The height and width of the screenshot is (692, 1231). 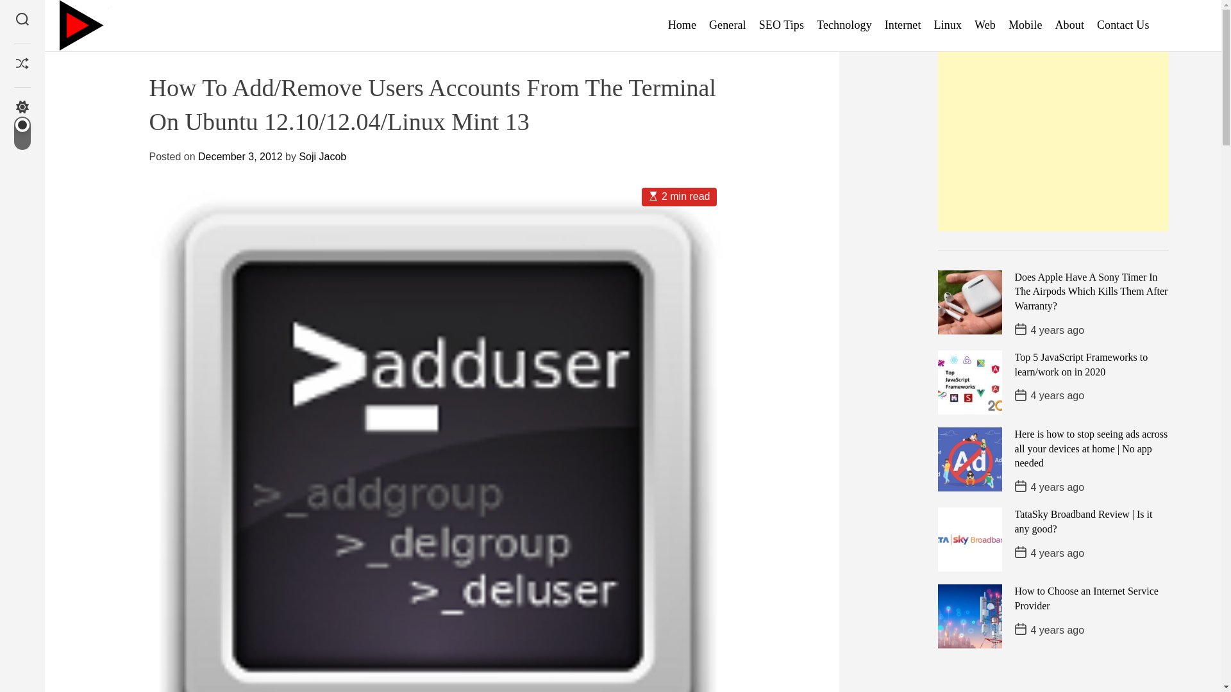 What do you see at coordinates (1053, 141) in the screenshot?
I see `Advertisement` at bounding box center [1053, 141].